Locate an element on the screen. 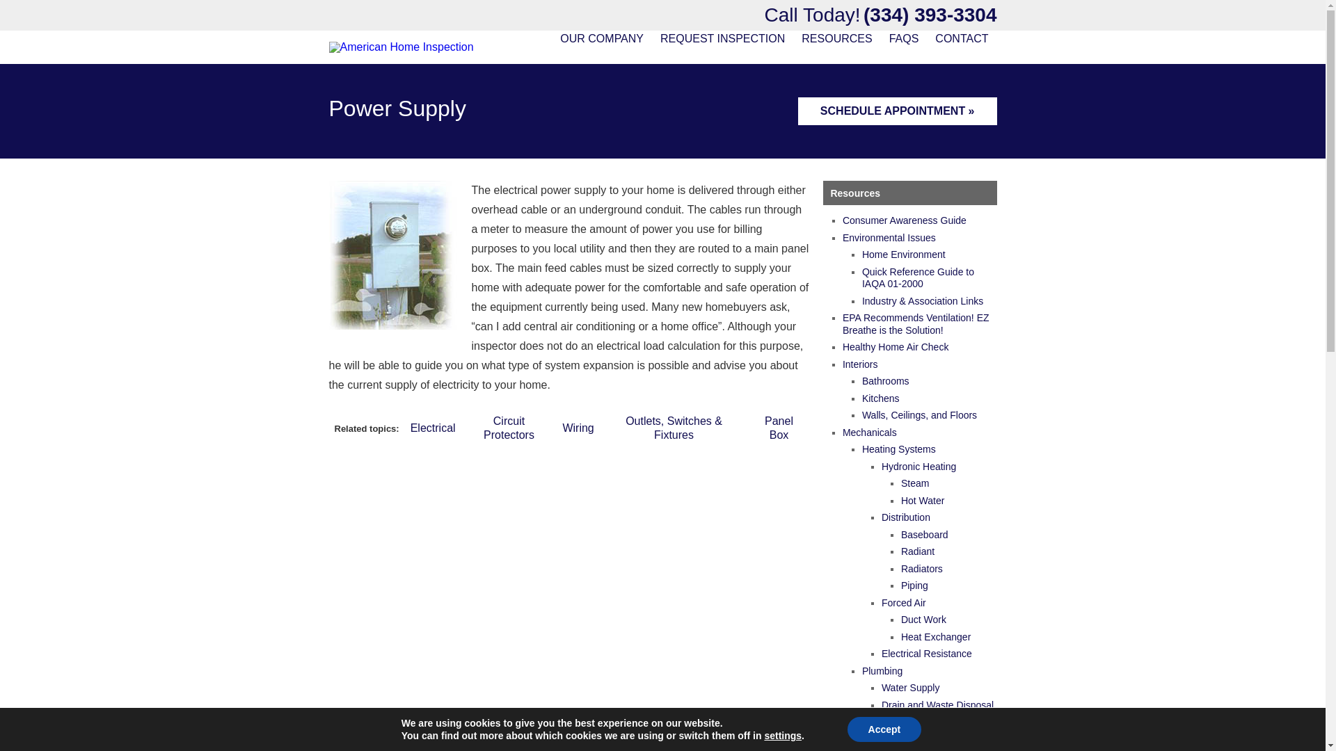  FAQS is located at coordinates (903, 38).